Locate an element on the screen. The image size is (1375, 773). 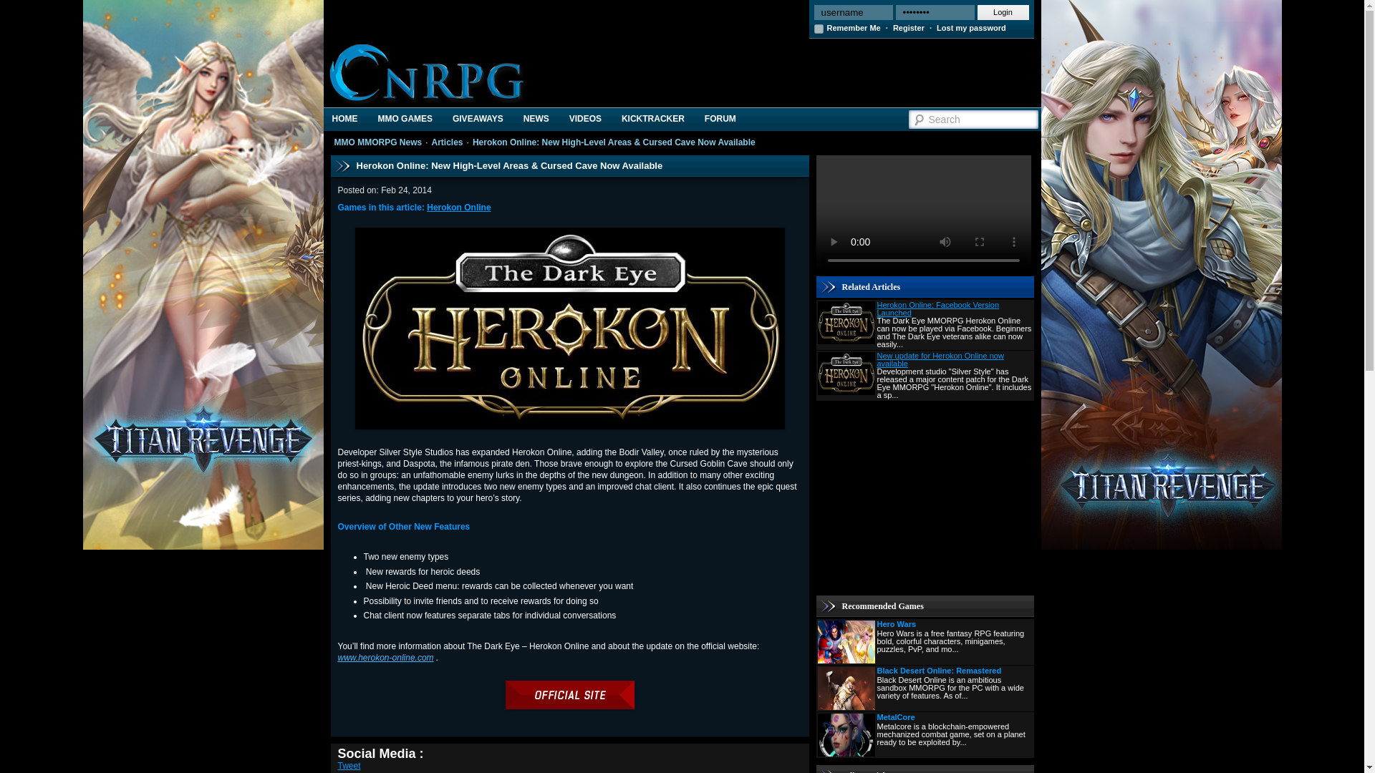
Go to the Articles category archives. is located at coordinates (447, 142).